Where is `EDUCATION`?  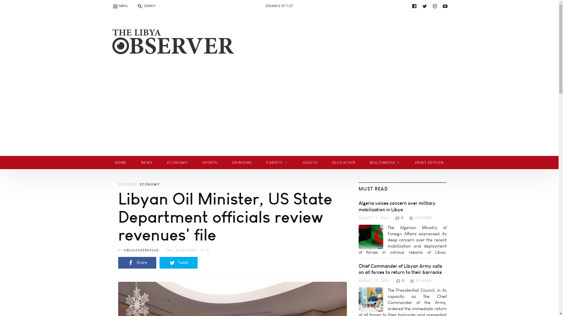
EDUCATION is located at coordinates (344, 162).